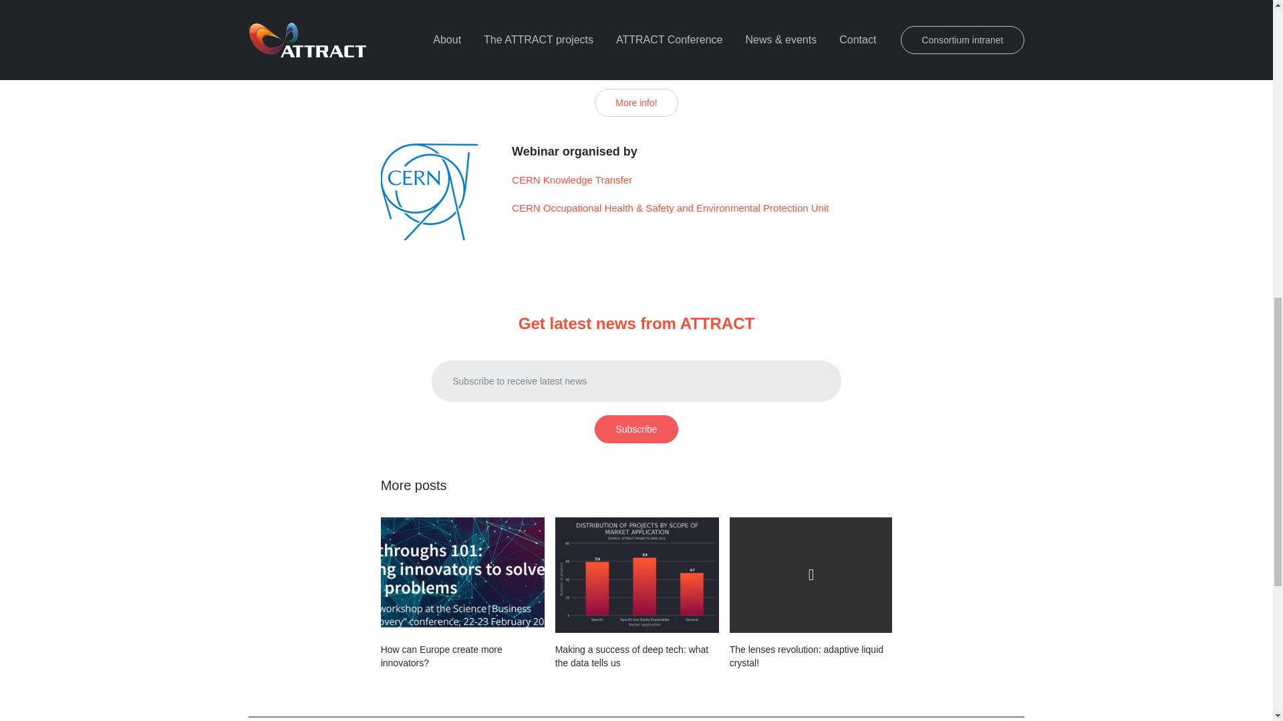  Describe the element at coordinates (811, 575) in the screenshot. I see `The lenses revolution: adaptive liquid crystal!` at that location.